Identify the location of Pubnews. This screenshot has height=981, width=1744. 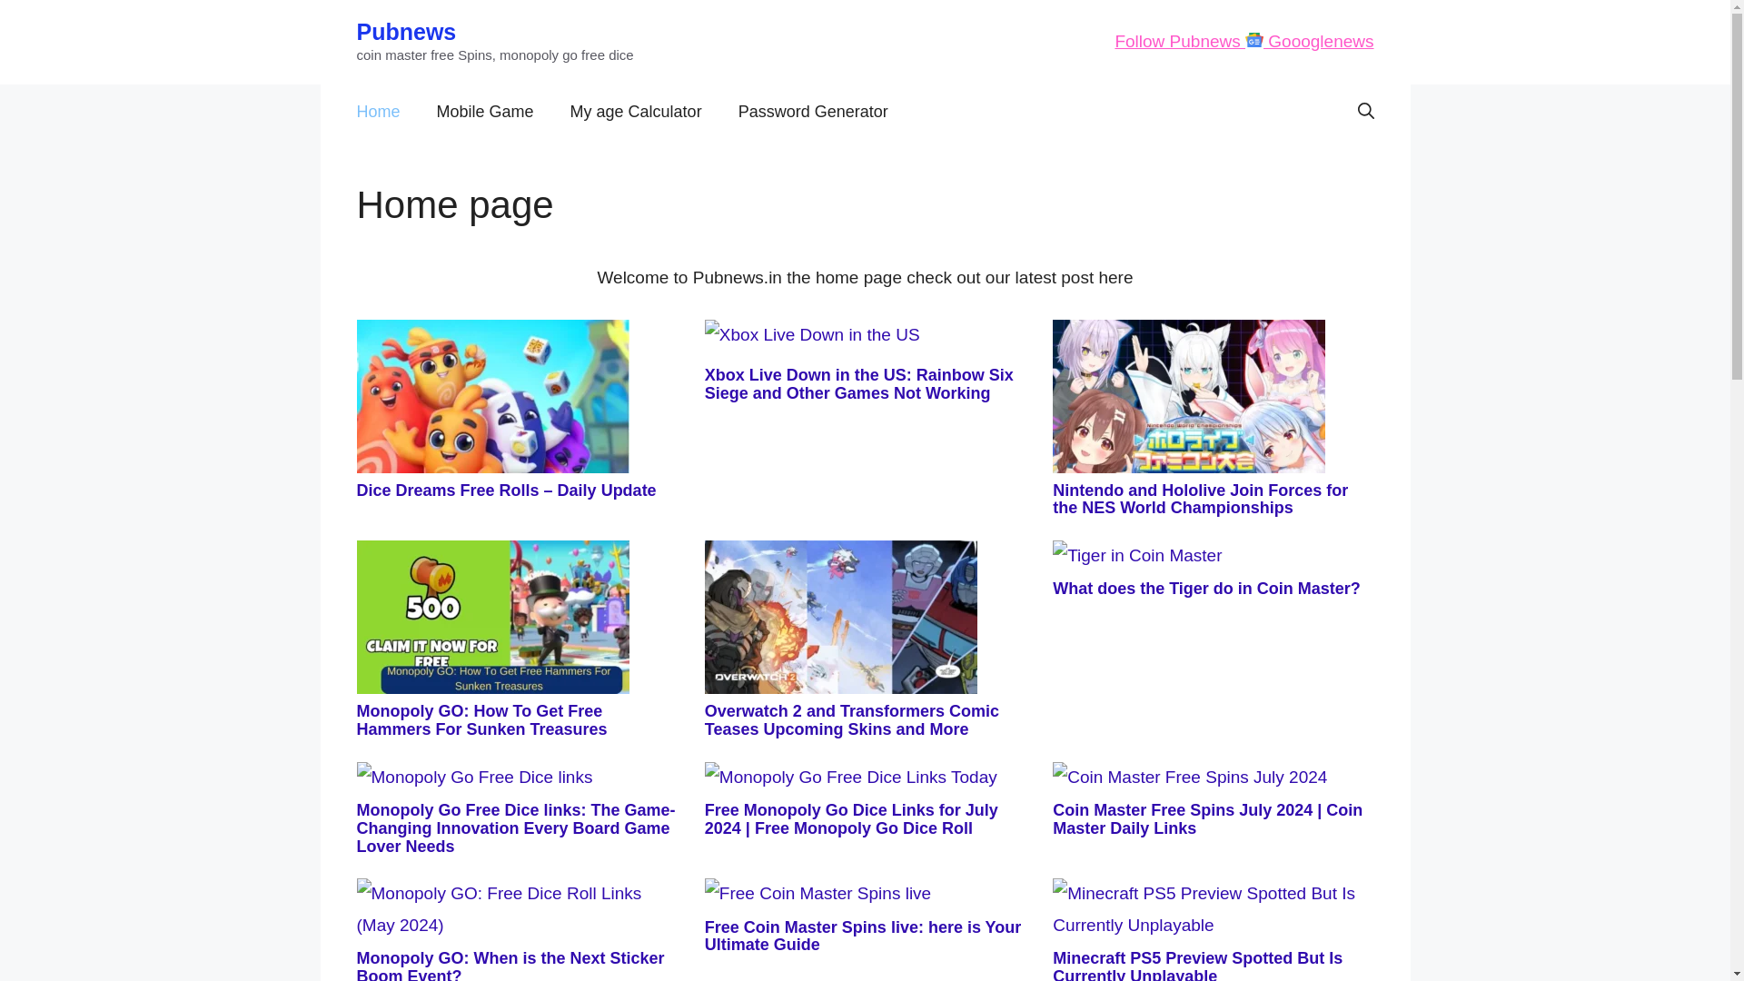
(405, 31).